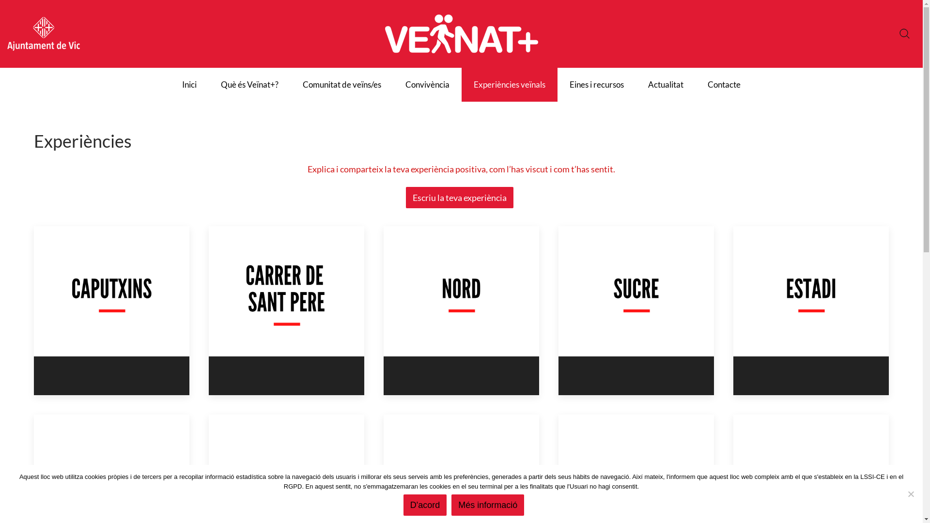 The height and width of the screenshot is (523, 930). Describe the element at coordinates (287, 311) in the screenshot. I see `Carrer St. Pere` at that location.